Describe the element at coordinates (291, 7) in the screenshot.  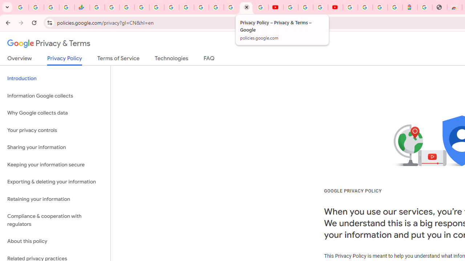
I see `YouTube` at that location.